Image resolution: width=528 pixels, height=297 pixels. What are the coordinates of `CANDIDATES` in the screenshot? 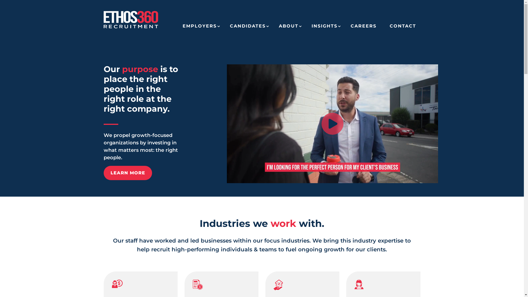 It's located at (248, 28).